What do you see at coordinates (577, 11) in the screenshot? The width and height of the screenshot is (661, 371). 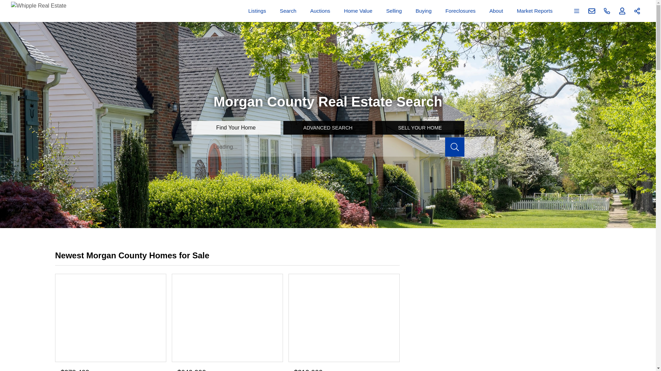 I see `Open main menu` at bounding box center [577, 11].